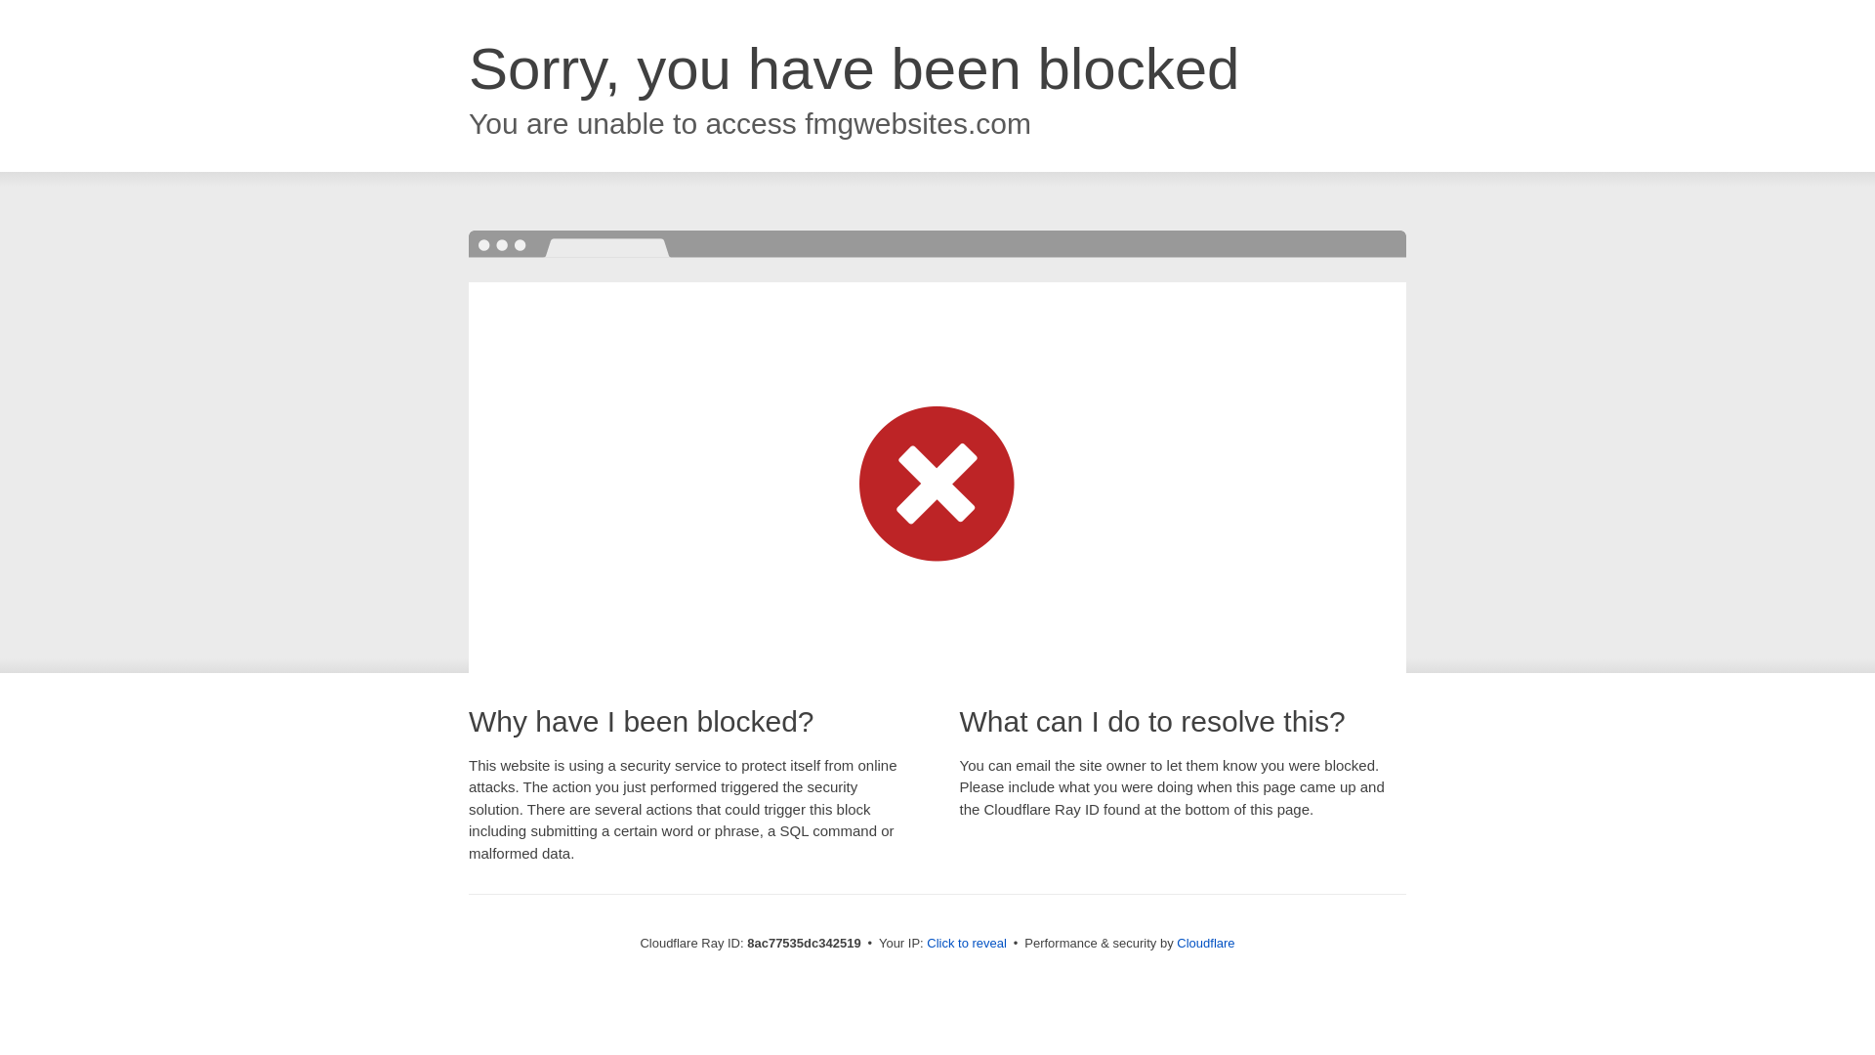  Describe the element at coordinates (967, 944) in the screenshot. I see `Click to reveal` at that location.